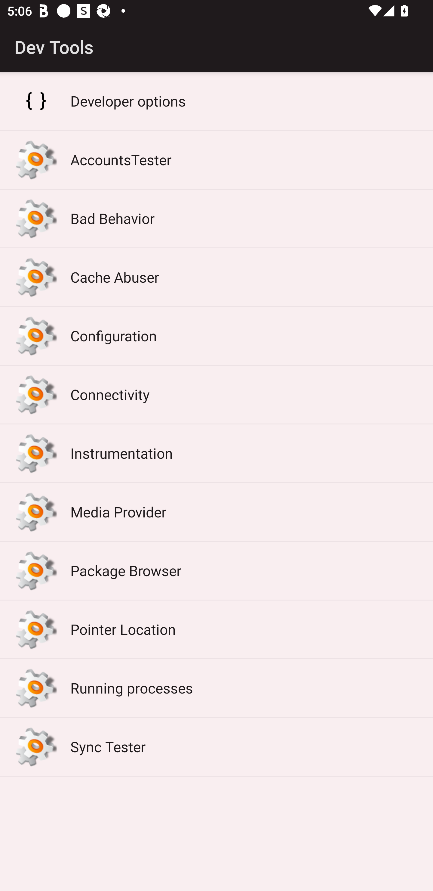 This screenshot has height=891, width=433. Describe the element at coordinates (216, 278) in the screenshot. I see `Cache Abuser` at that location.